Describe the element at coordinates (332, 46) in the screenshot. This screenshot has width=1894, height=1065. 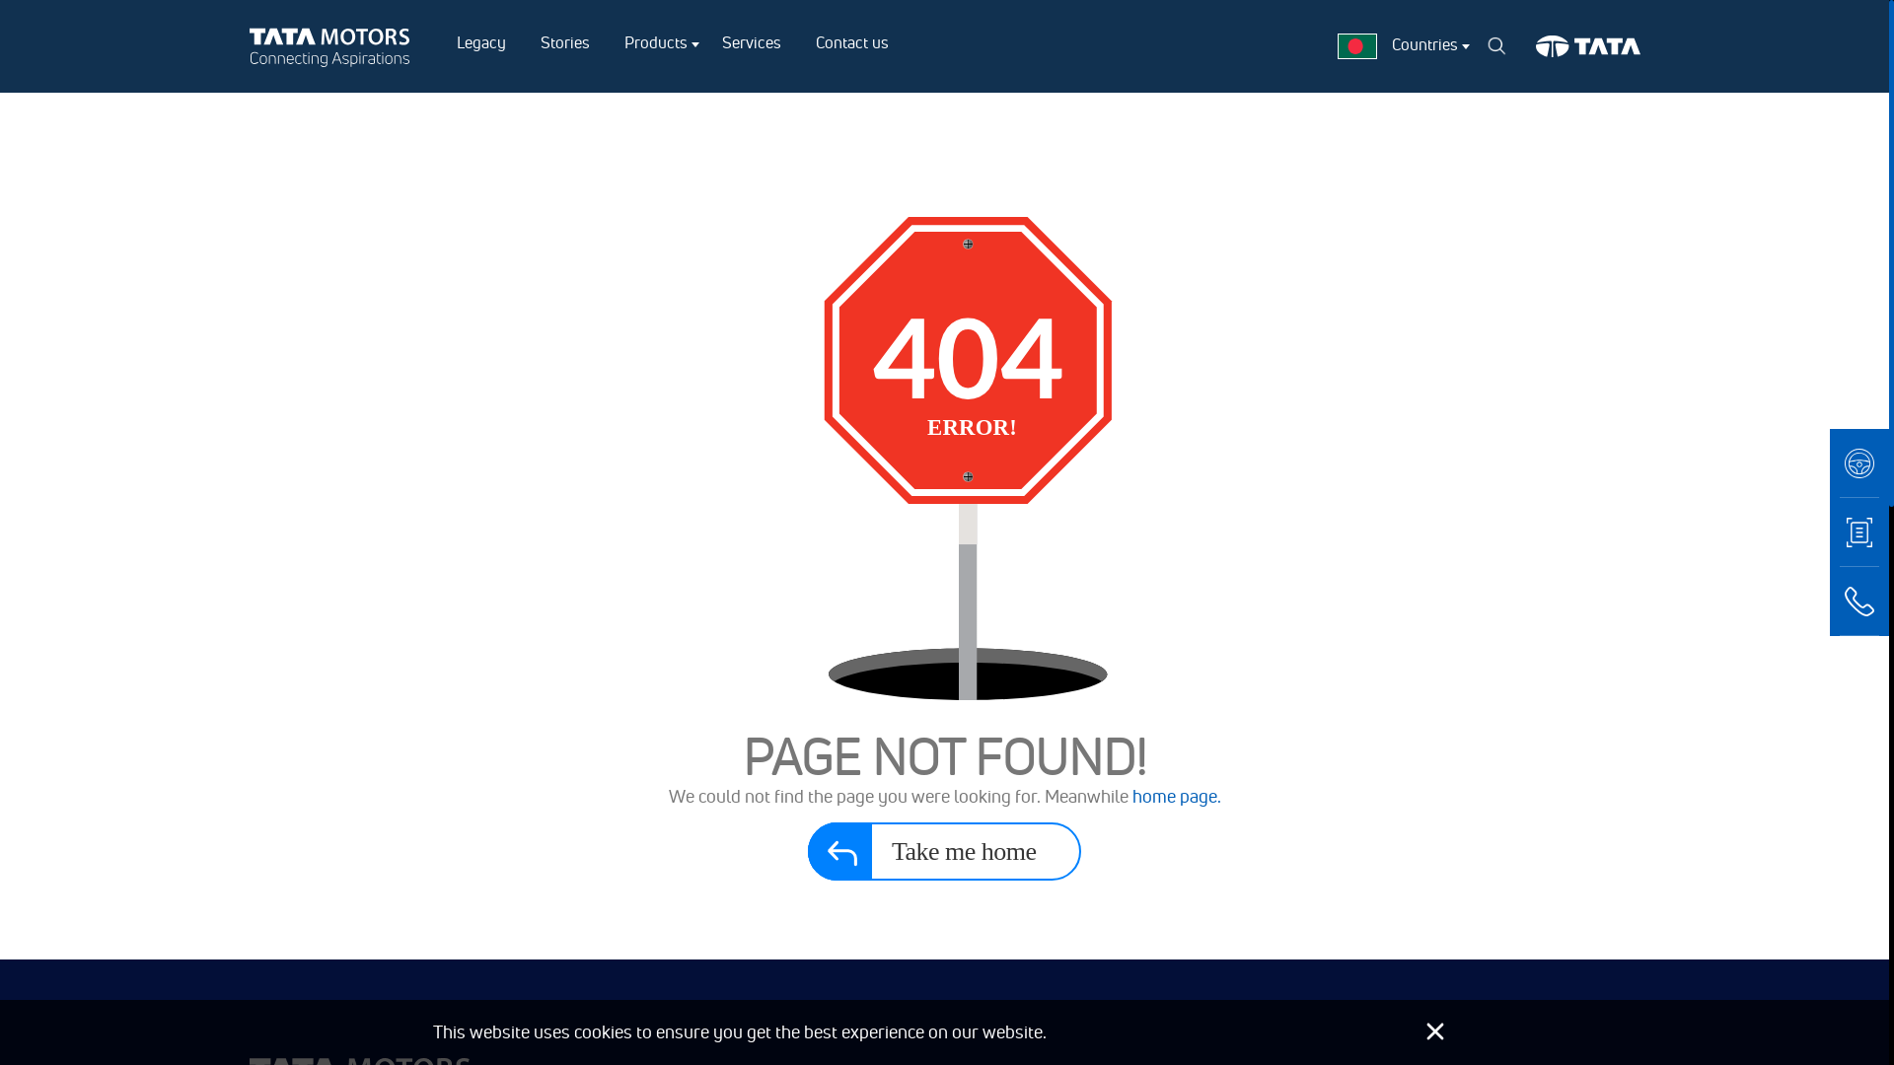
I see `Tata Motor Connecting Aspirations` at that location.